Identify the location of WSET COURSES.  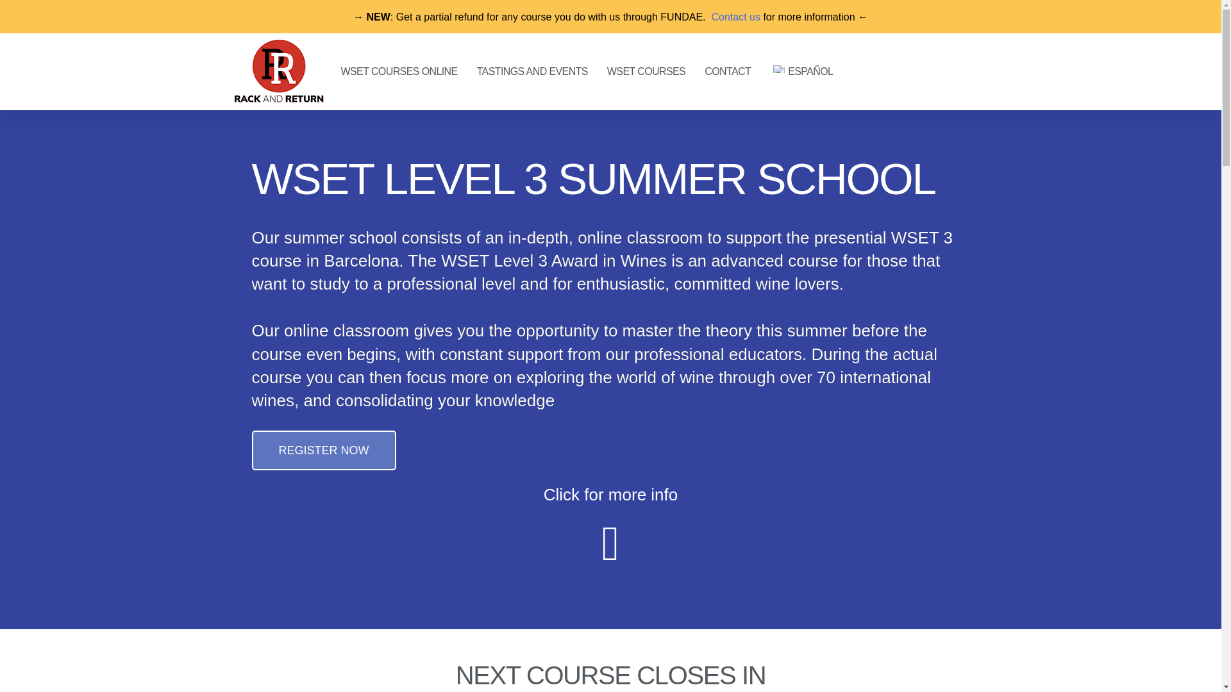
(646, 72).